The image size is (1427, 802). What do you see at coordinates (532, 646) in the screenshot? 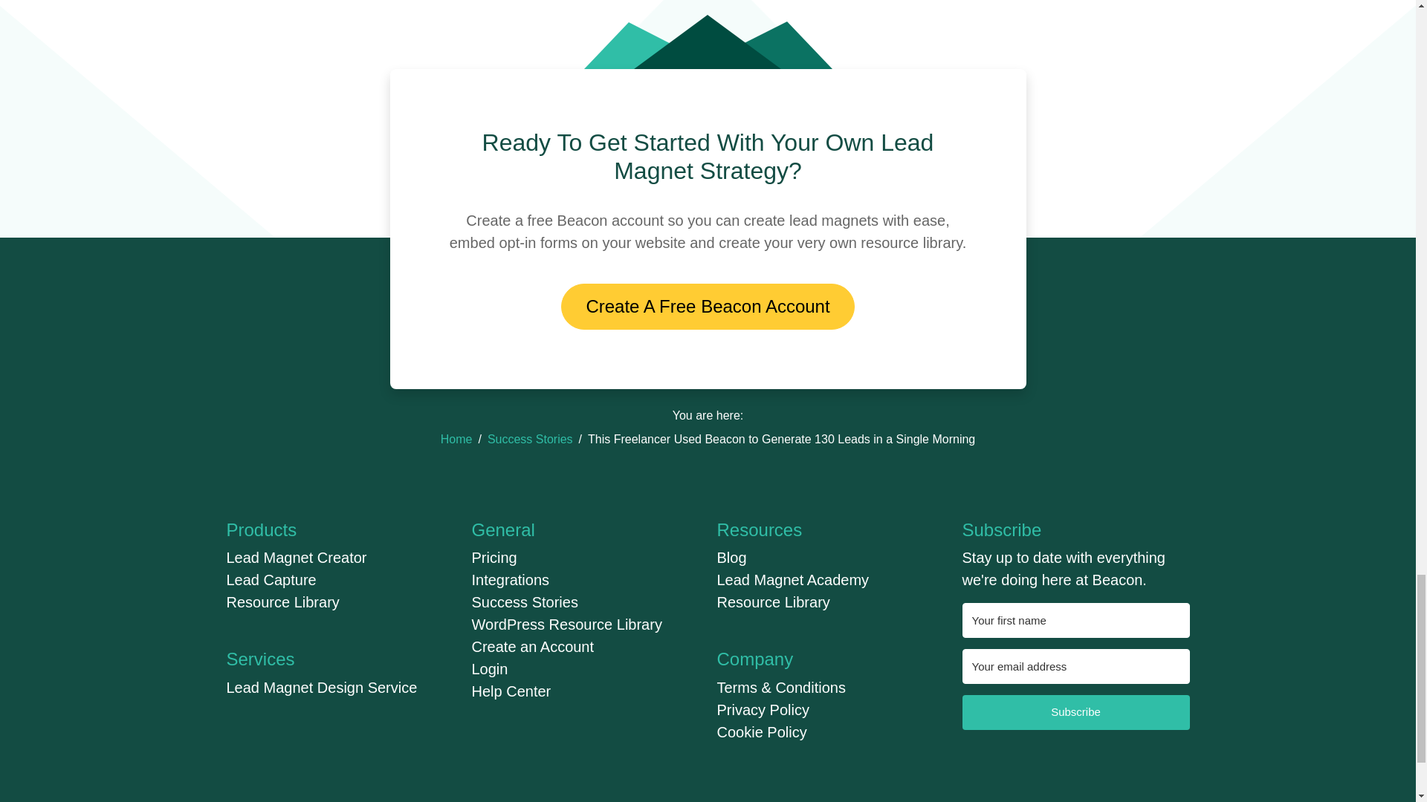
I see `Create an Account` at bounding box center [532, 646].